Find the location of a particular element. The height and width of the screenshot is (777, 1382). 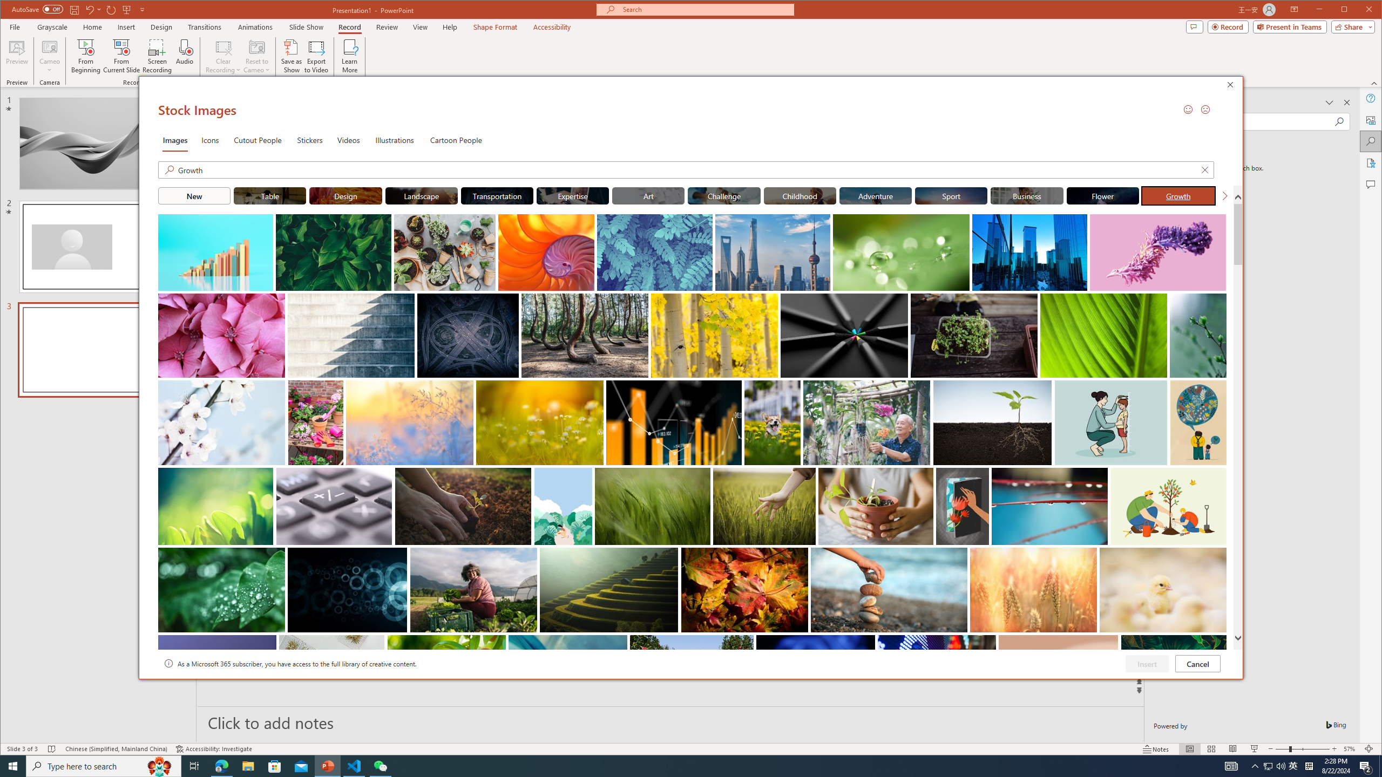

Running applications is located at coordinates (672, 766).